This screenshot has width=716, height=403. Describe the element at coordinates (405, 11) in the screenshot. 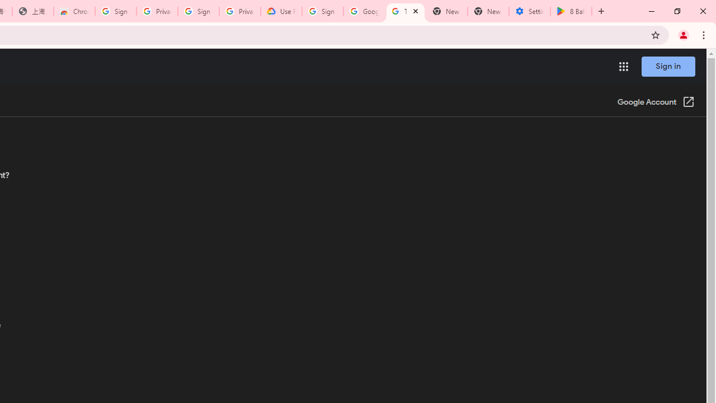

I see `Turn cookies on or off - Computer - Google Account Help` at that location.